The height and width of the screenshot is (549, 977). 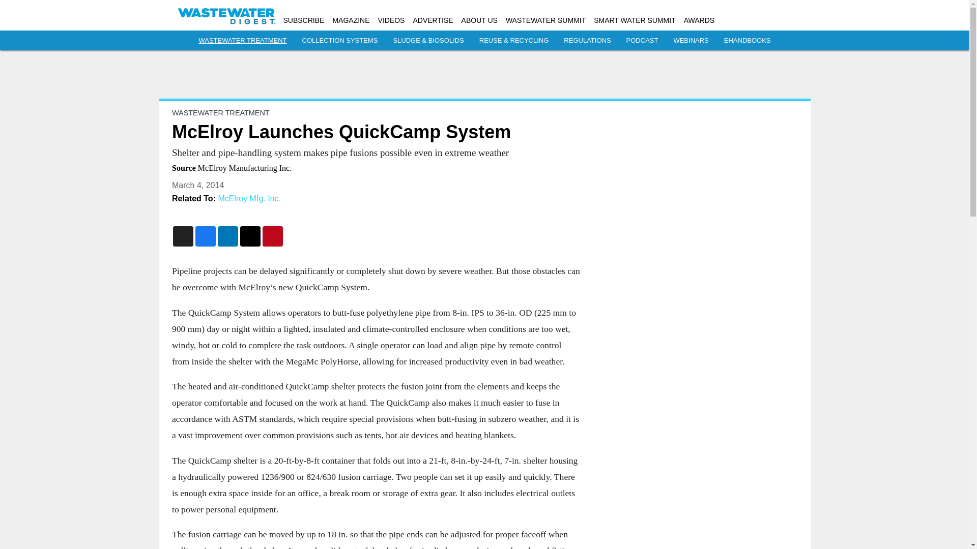 What do you see at coordinates (242, 41) in the screenshot?
I see `WASTEWATER TREATMENT` at bounding box center [242, 41].